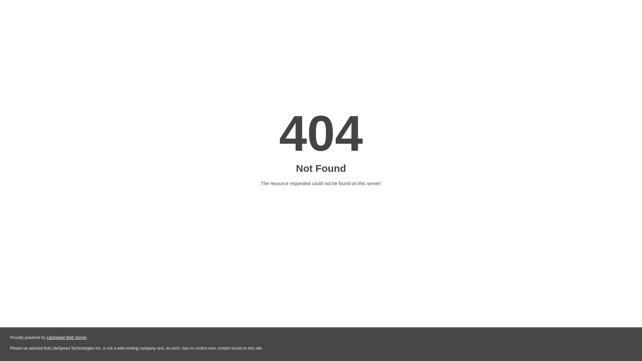 This screenshot has width=642, height=361. What do you see at coordinates (67, 338) in the screenshot?
I see `LiteSpeed Web Server` at bounding box center [67, 338].